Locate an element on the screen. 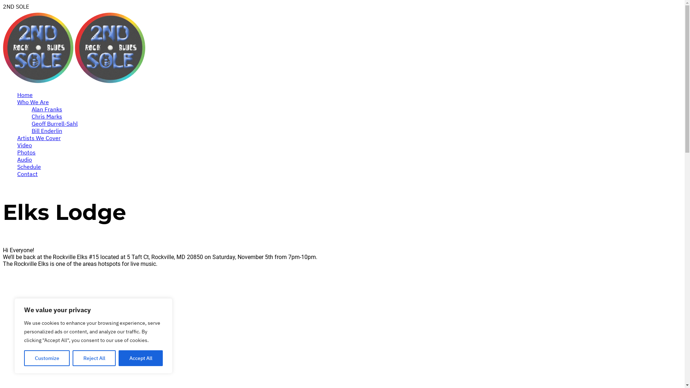  Video is located at coordinates (24, 145).